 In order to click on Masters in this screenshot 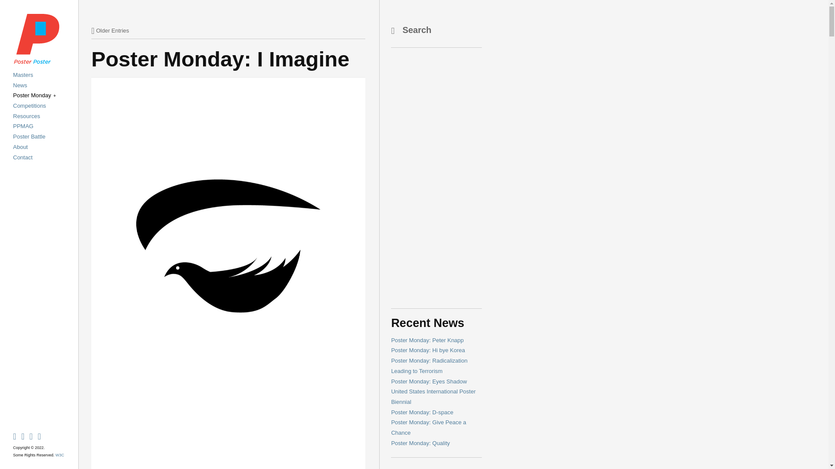, I will do `click(23, 75)`.